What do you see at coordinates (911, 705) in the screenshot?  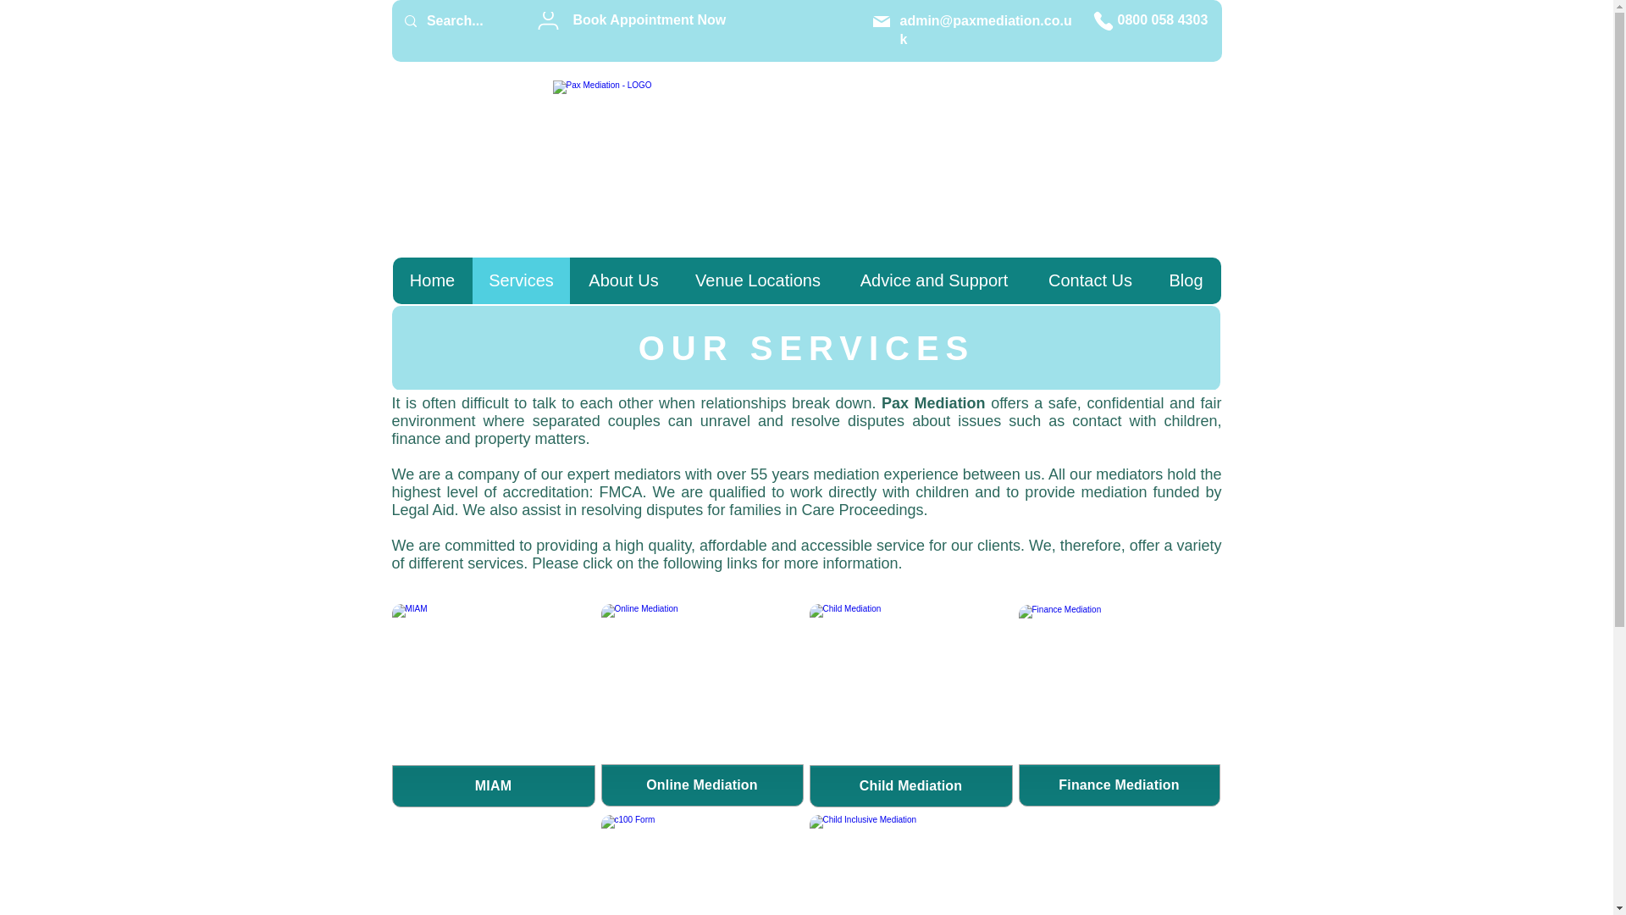 I see `Online MIAM` at bounding box center [911, 705].